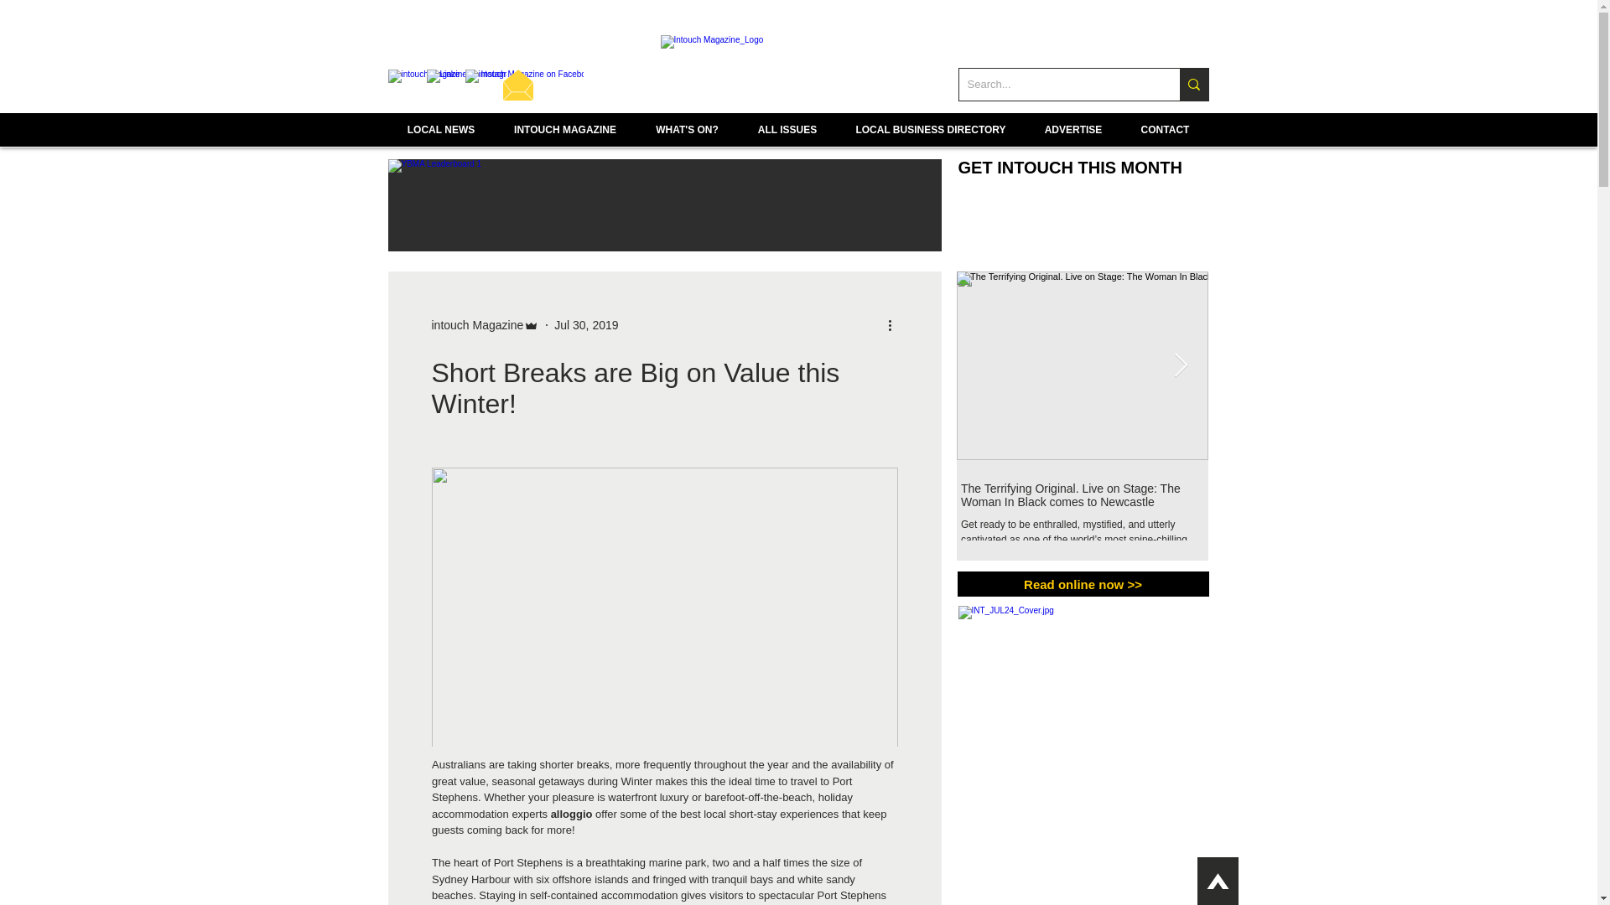 The width and height of the screenshot is (1610, 905). What do you see at coordinates (441, 135) in the screenshot?
I see `LOCAL NEWS` at bounding box center [441, 135].